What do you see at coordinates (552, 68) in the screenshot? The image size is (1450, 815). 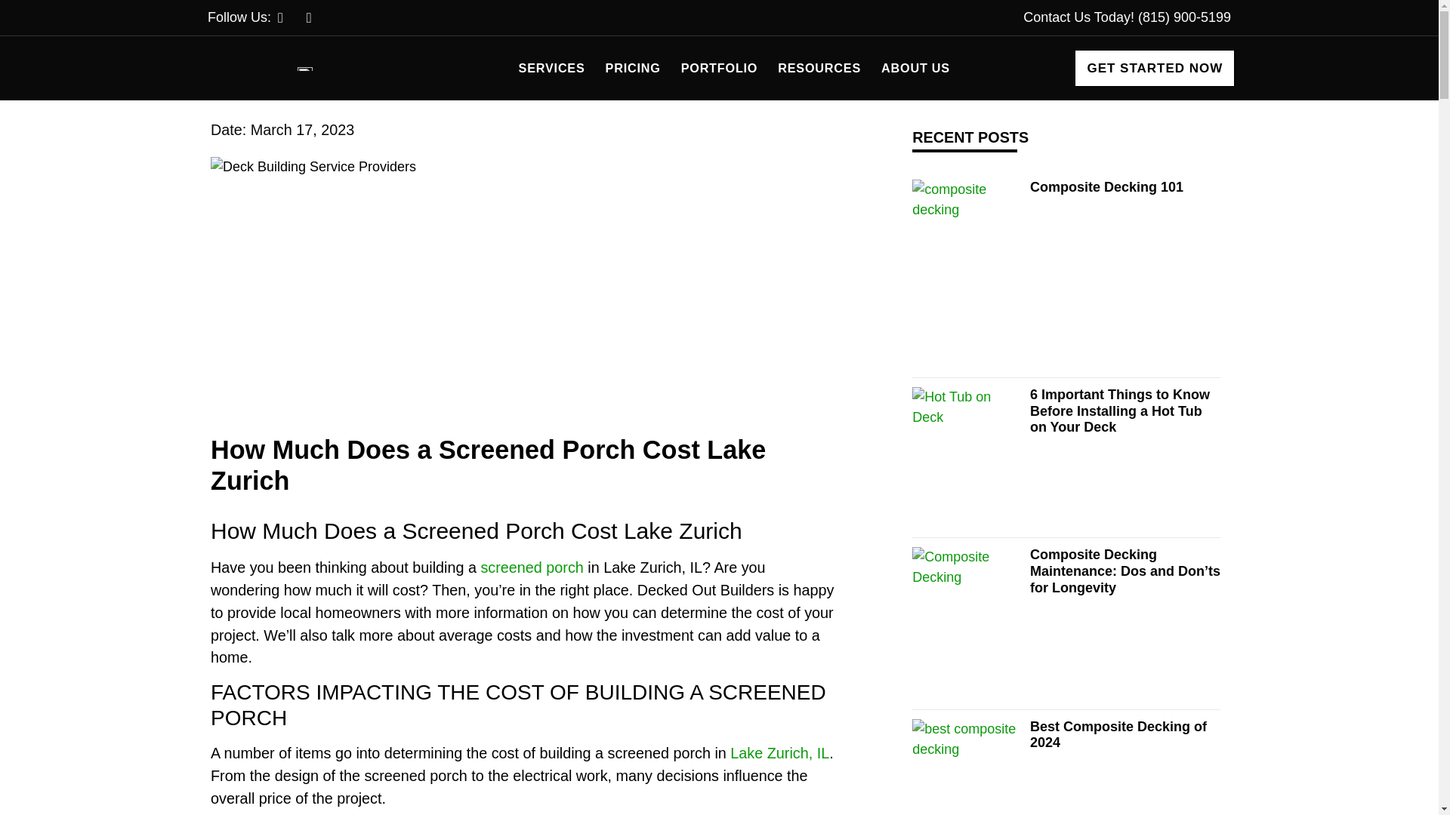 I see `SERVICES` at bounding box center [552, 68].